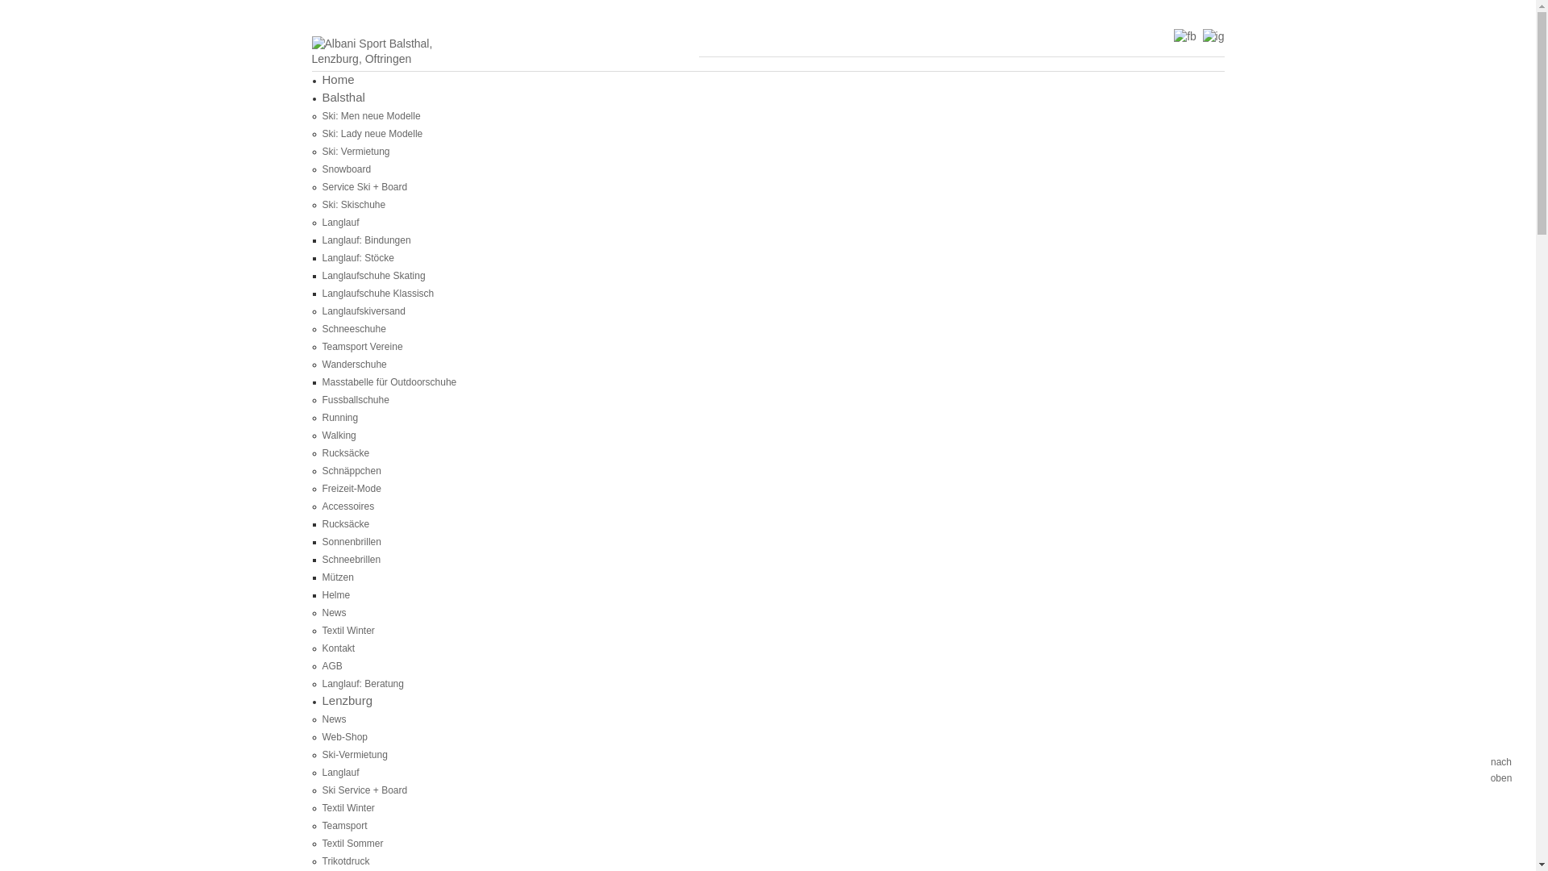  What do you see at coordinates (367, 240) in the screenshot?
I see `Langlauf: Bindungen` at bounding box center [367, 240].